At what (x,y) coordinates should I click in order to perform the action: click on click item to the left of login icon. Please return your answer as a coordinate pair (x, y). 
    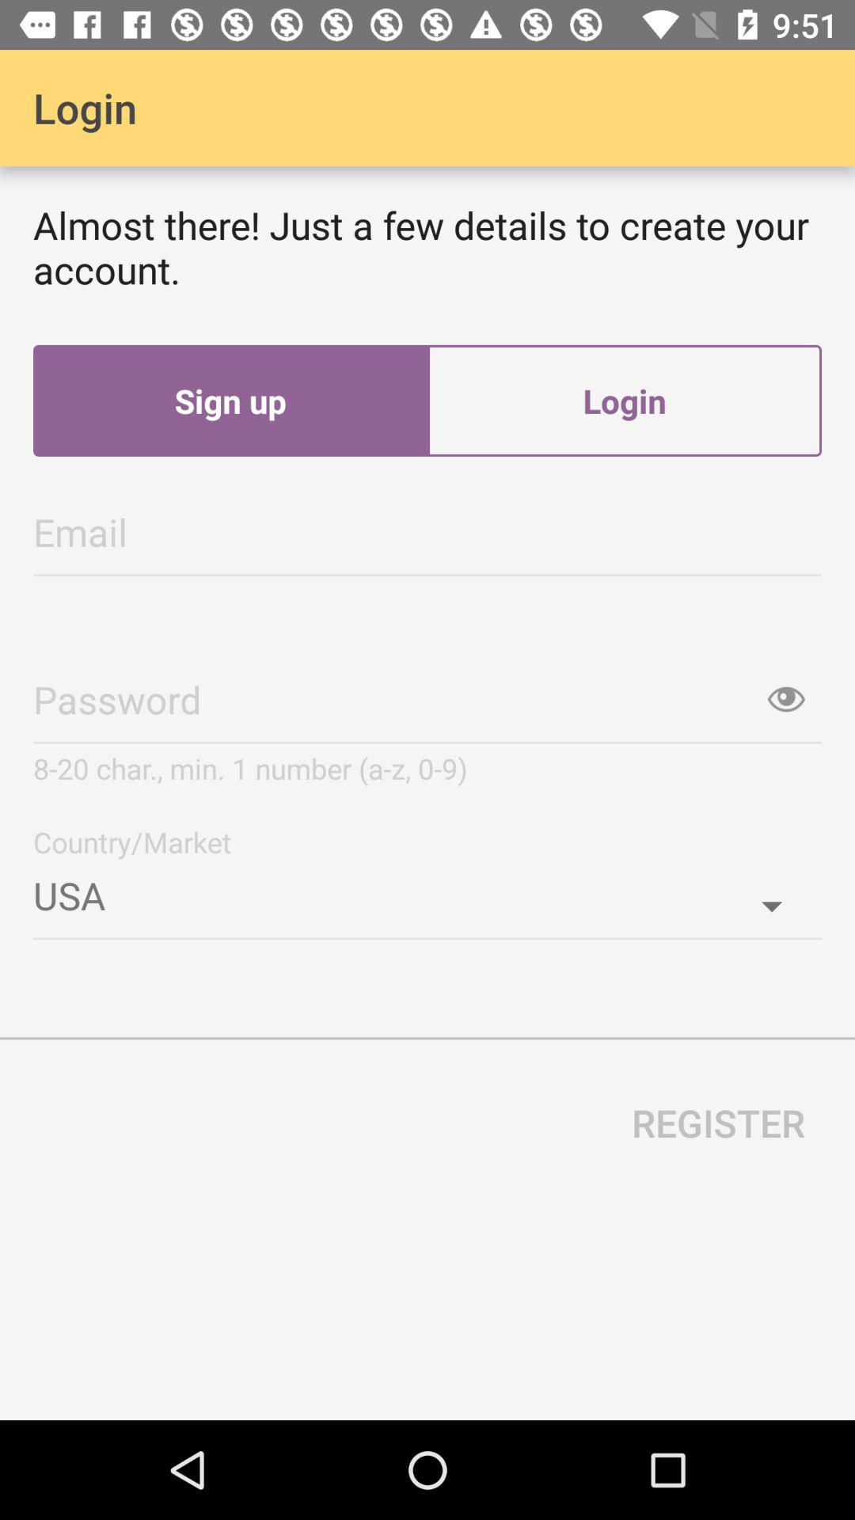
    Looking at the image, I should click on (230, 401).